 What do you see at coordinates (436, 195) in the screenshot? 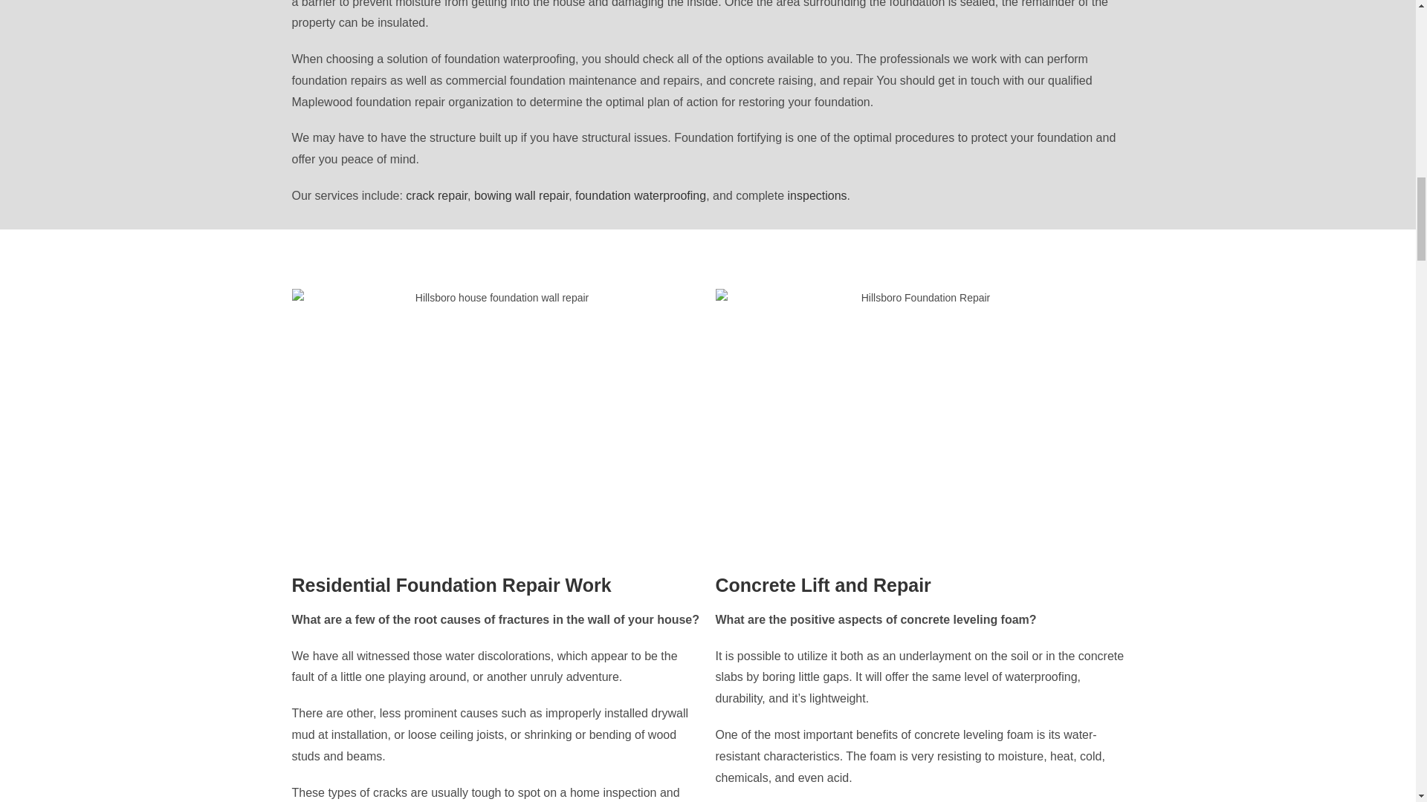
I see `crack repair` at bounding box center [436, 195].